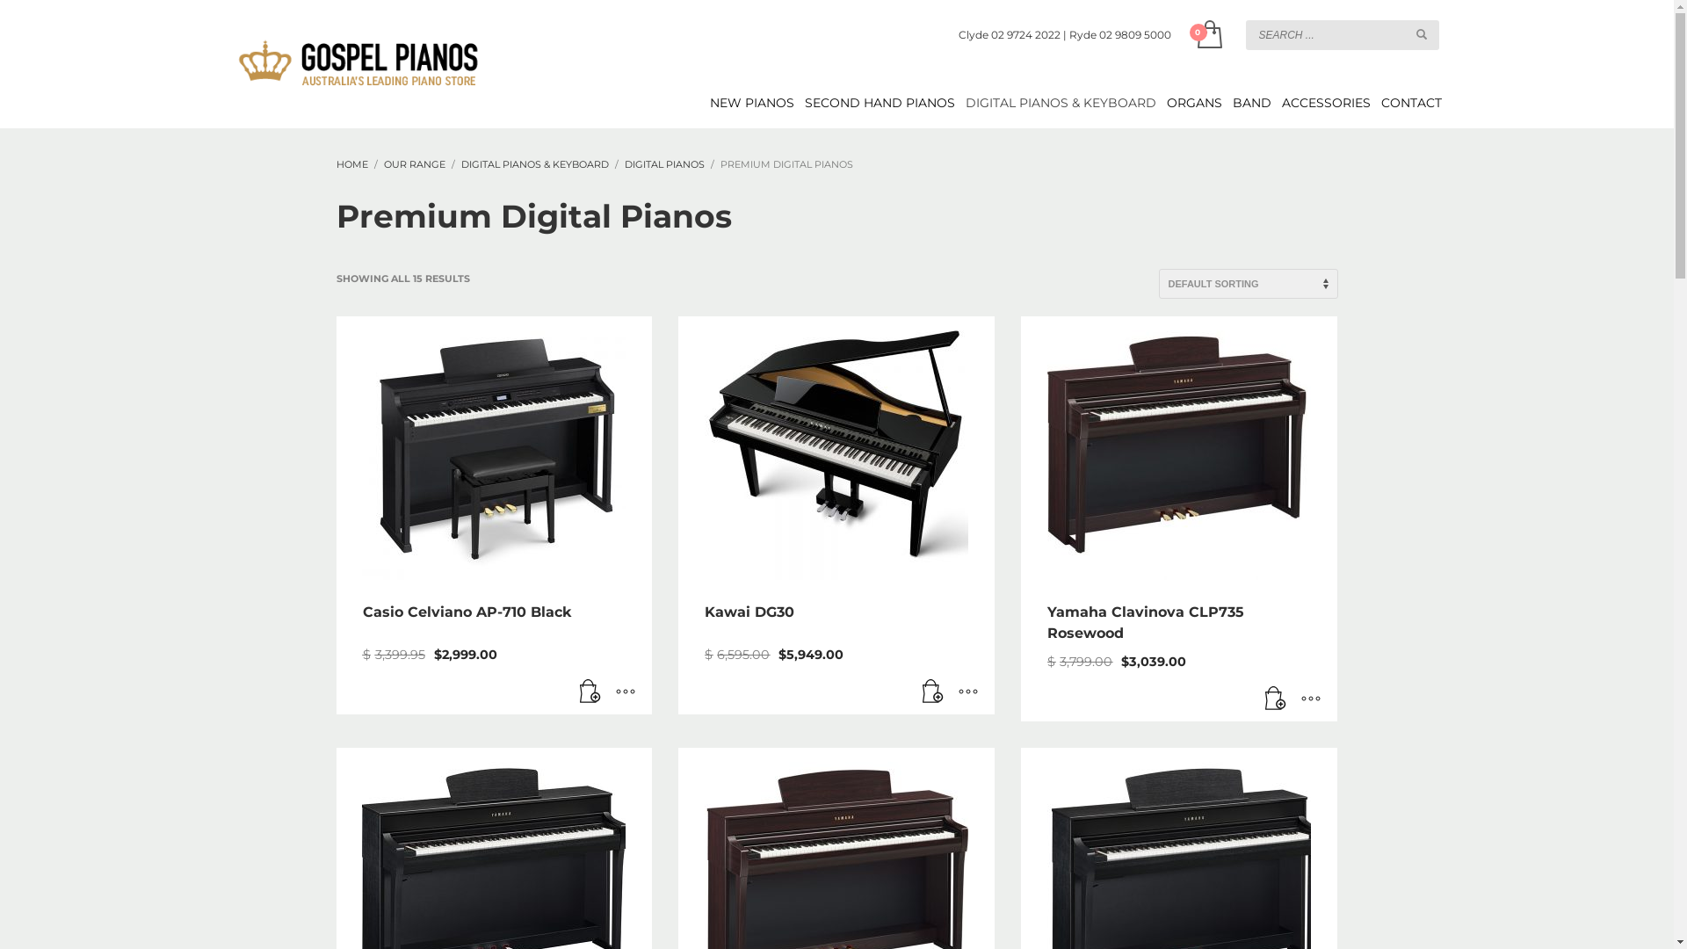 This screenshot has width=1687, height=949. What do you see at coordinates (494, 448) in the screenshot?
I see `AP-710BK_1` at bounding box center [494, 448].